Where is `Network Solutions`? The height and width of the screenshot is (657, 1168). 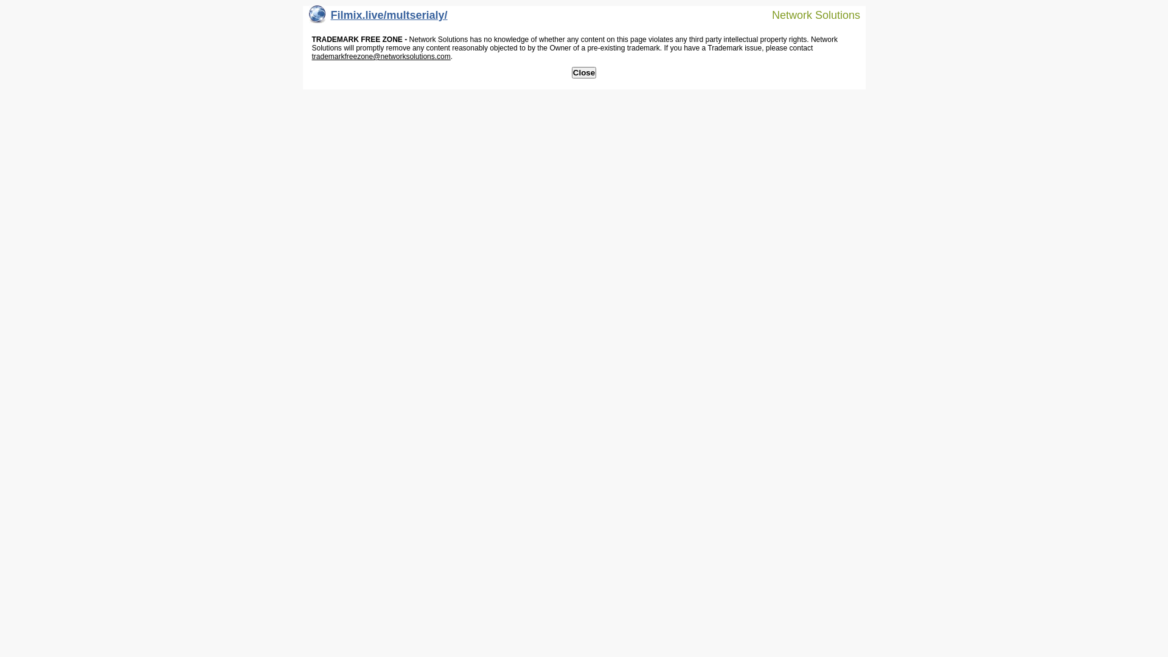 Network Solutions is located at coordinates (808, 15).